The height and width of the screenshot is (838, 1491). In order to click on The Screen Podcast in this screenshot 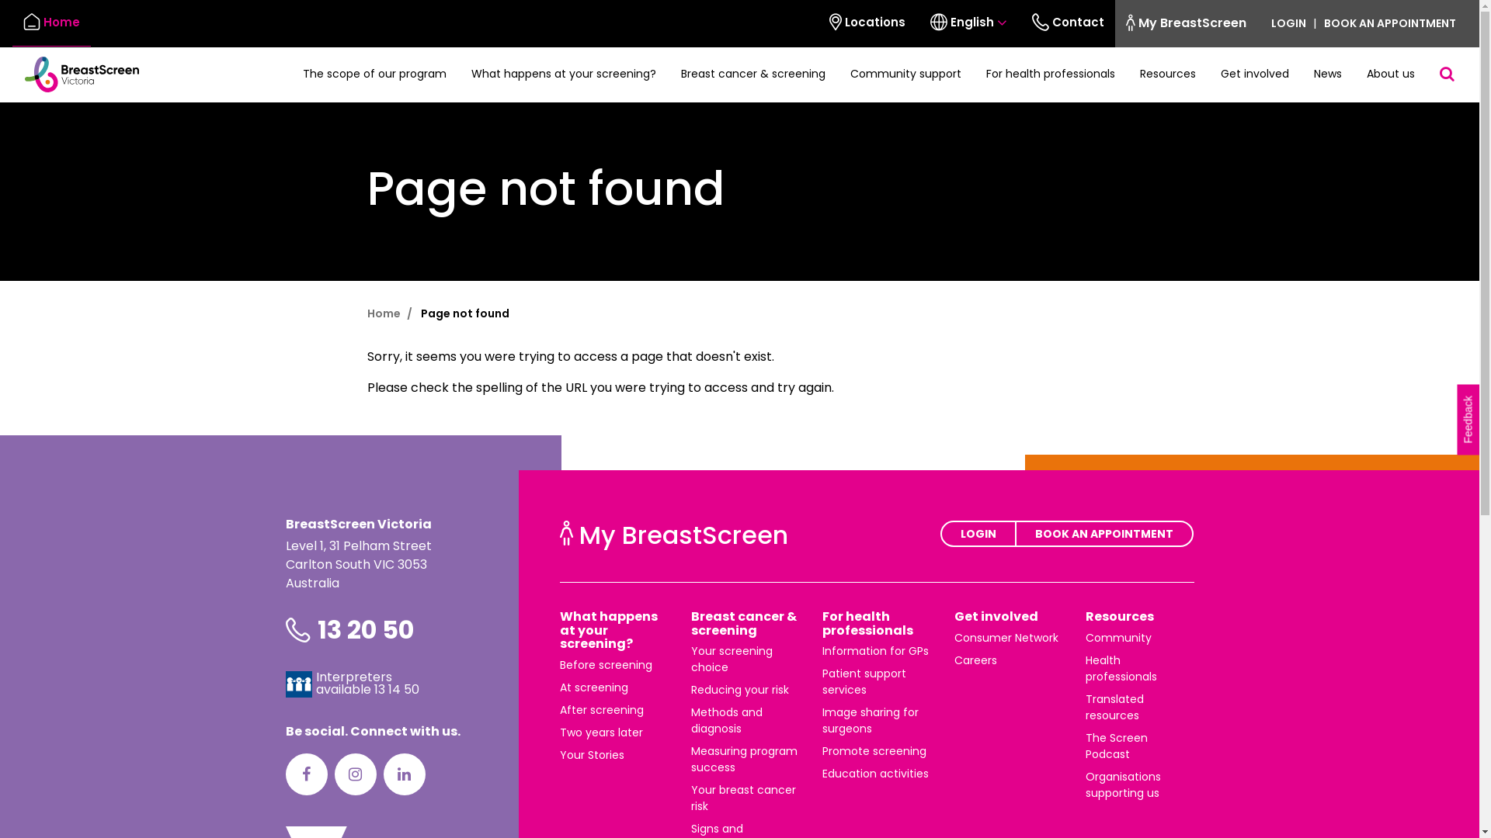, I will do `click(1117, 746)`.